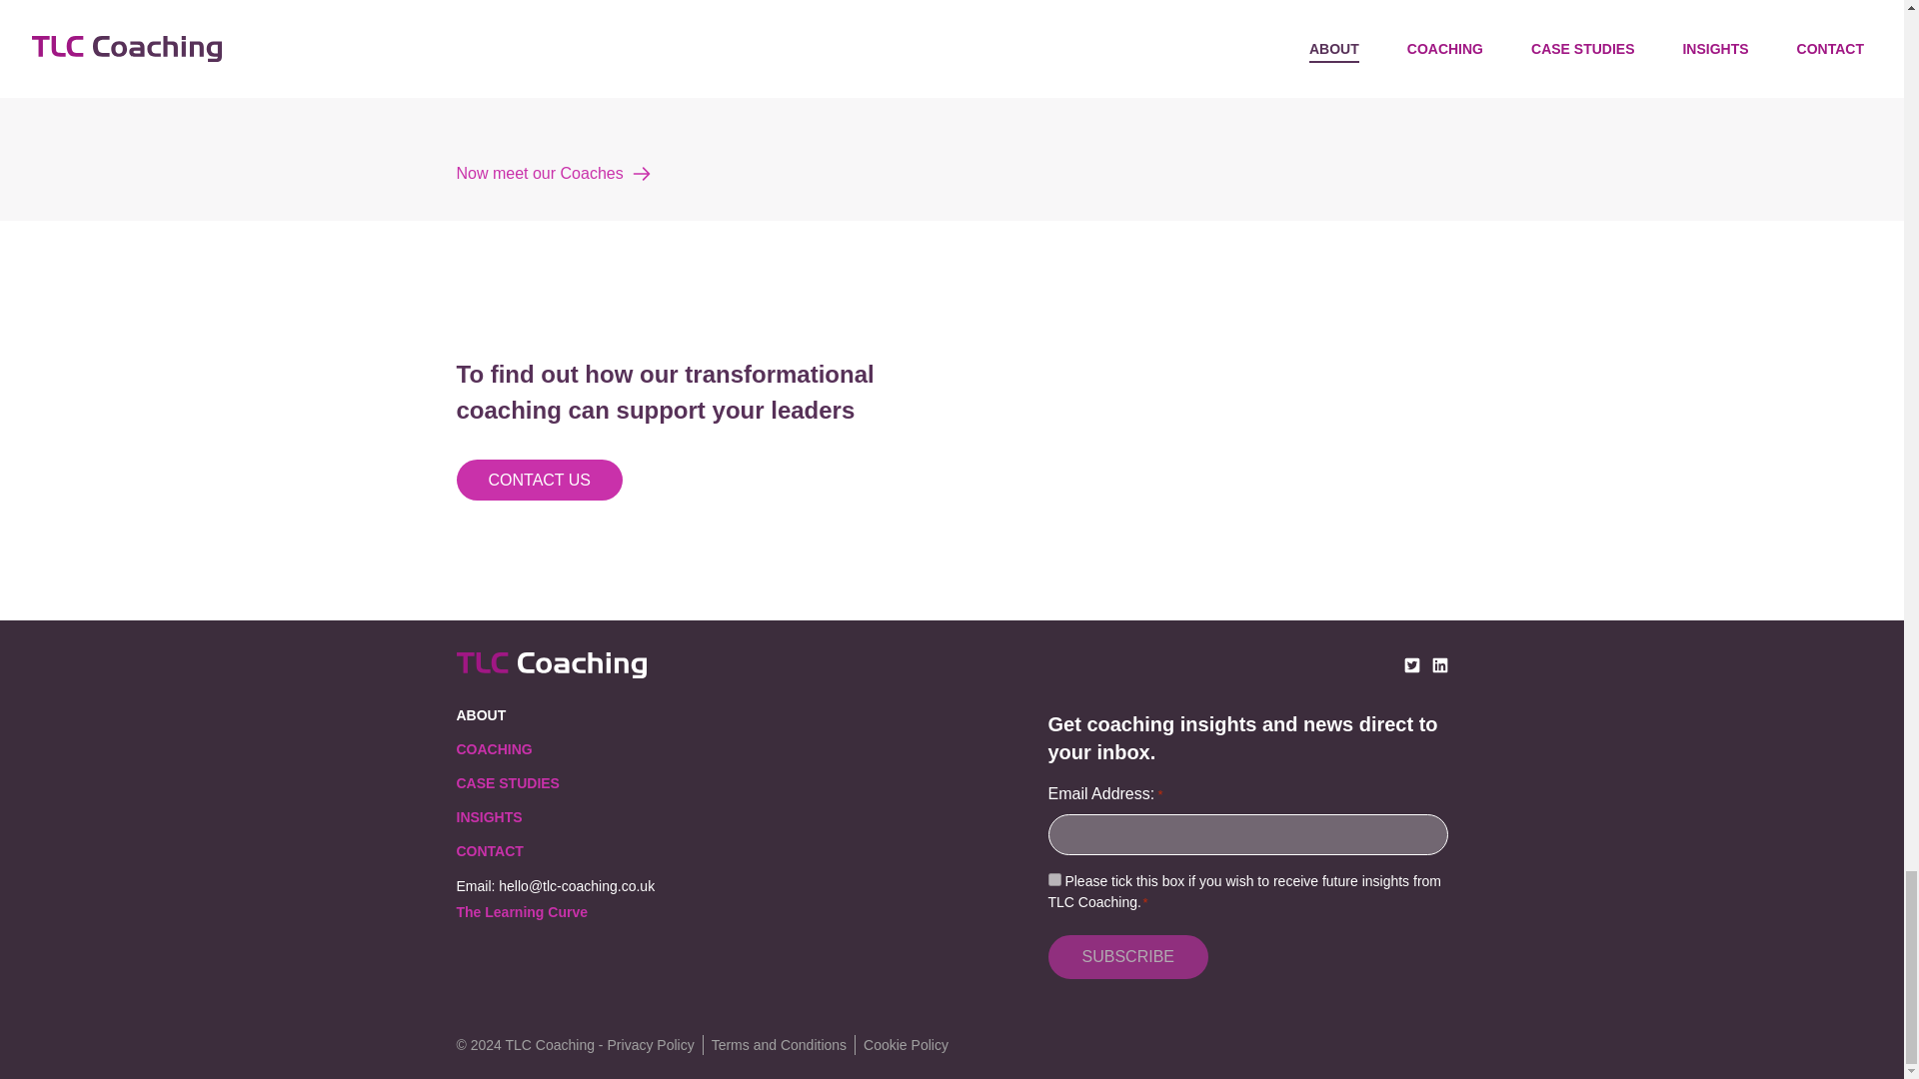  I want to click on ABOUT, so click(481, 715).